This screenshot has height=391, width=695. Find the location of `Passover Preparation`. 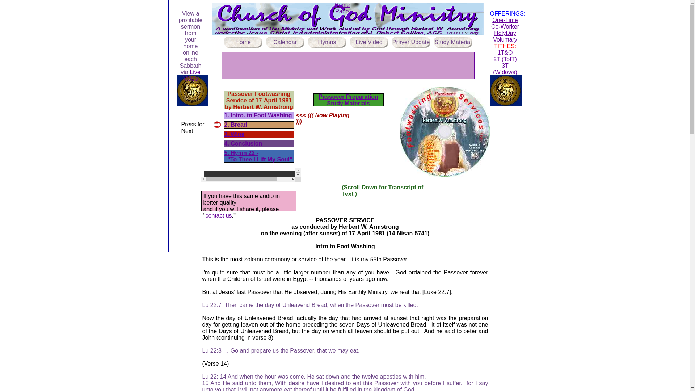

Passover Preparation is located at coordinates (348, 97).